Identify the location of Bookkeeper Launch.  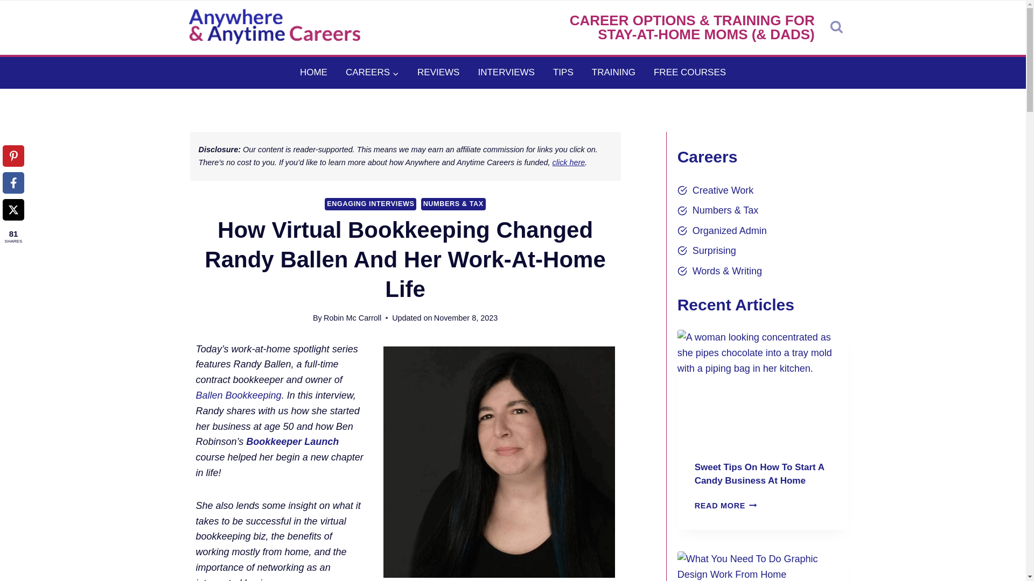
(292, 441).